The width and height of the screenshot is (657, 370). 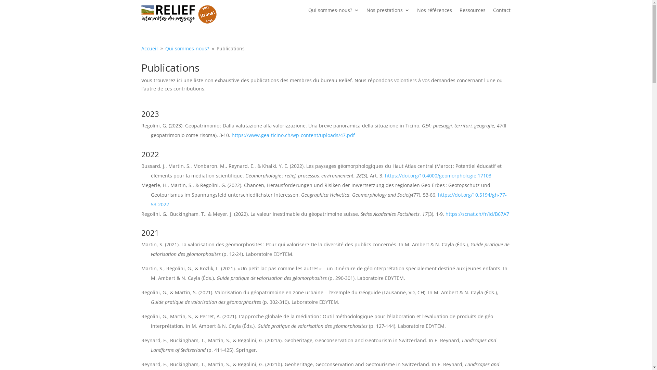 I want to click on https://doi.org/10.4000/geomorphologie.17103, so click(x=438, y=175).